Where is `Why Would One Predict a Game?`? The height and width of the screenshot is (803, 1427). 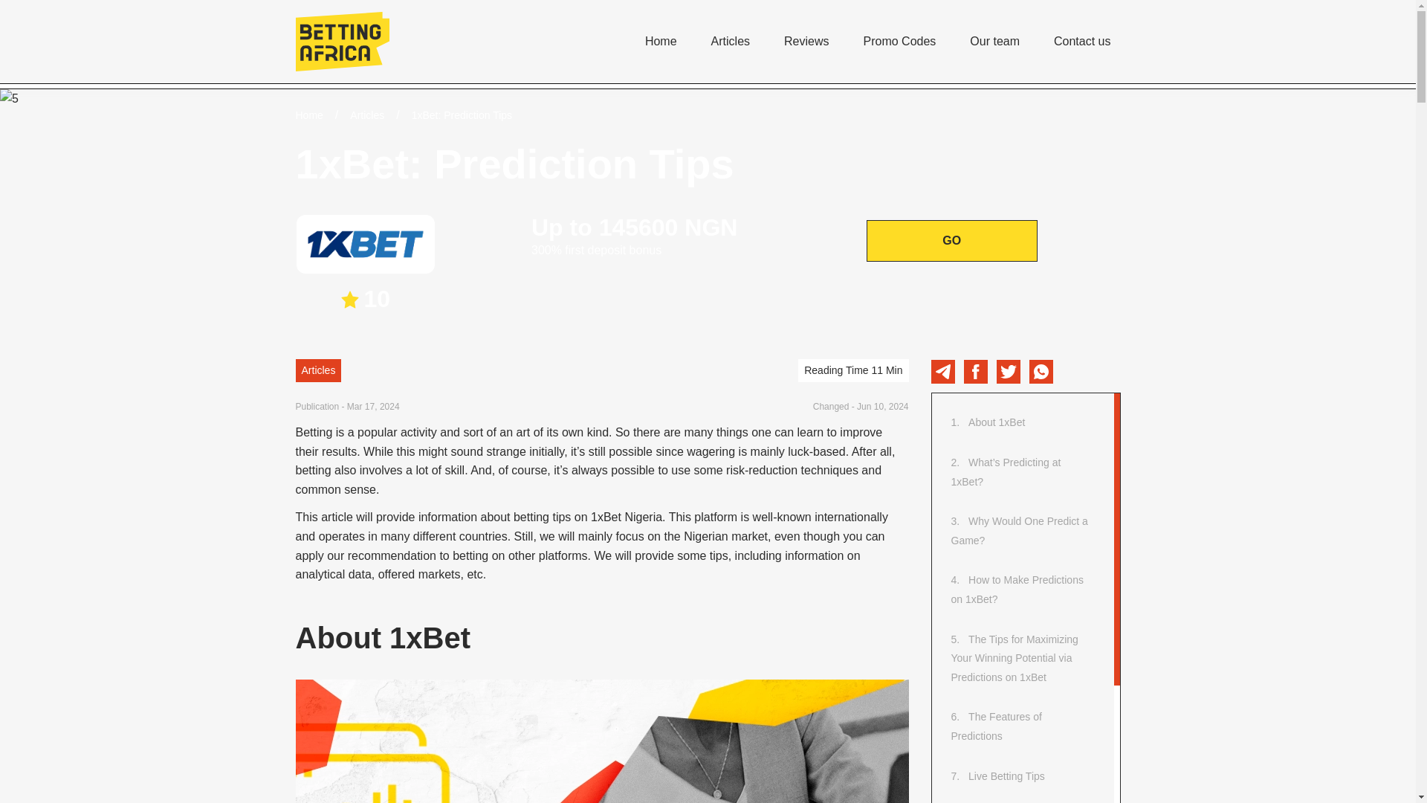
Why Would One Predict a Game? is located at coordinates (1020, 531).